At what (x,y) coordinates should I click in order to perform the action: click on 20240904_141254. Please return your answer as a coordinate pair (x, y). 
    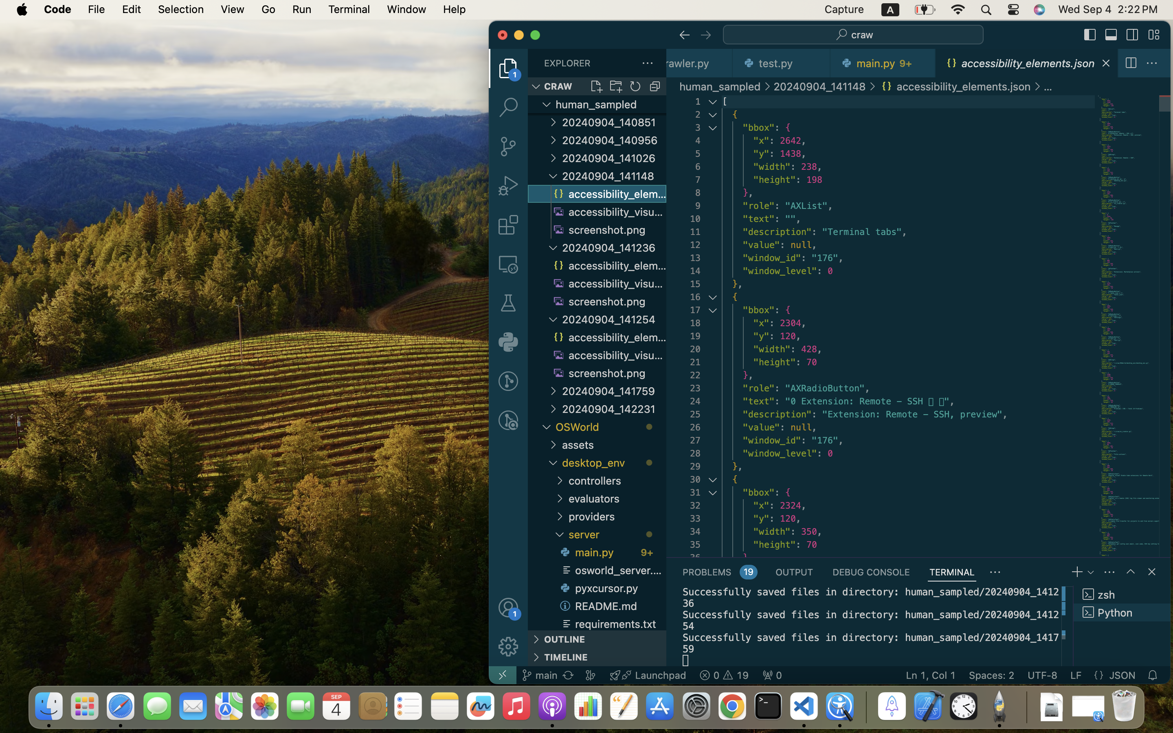
    Looking at the image, I should click on (614, 319).